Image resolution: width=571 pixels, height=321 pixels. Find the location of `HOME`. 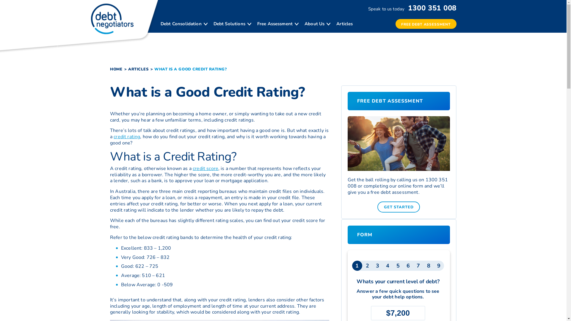

HOME is located at coordinates (116, 69).